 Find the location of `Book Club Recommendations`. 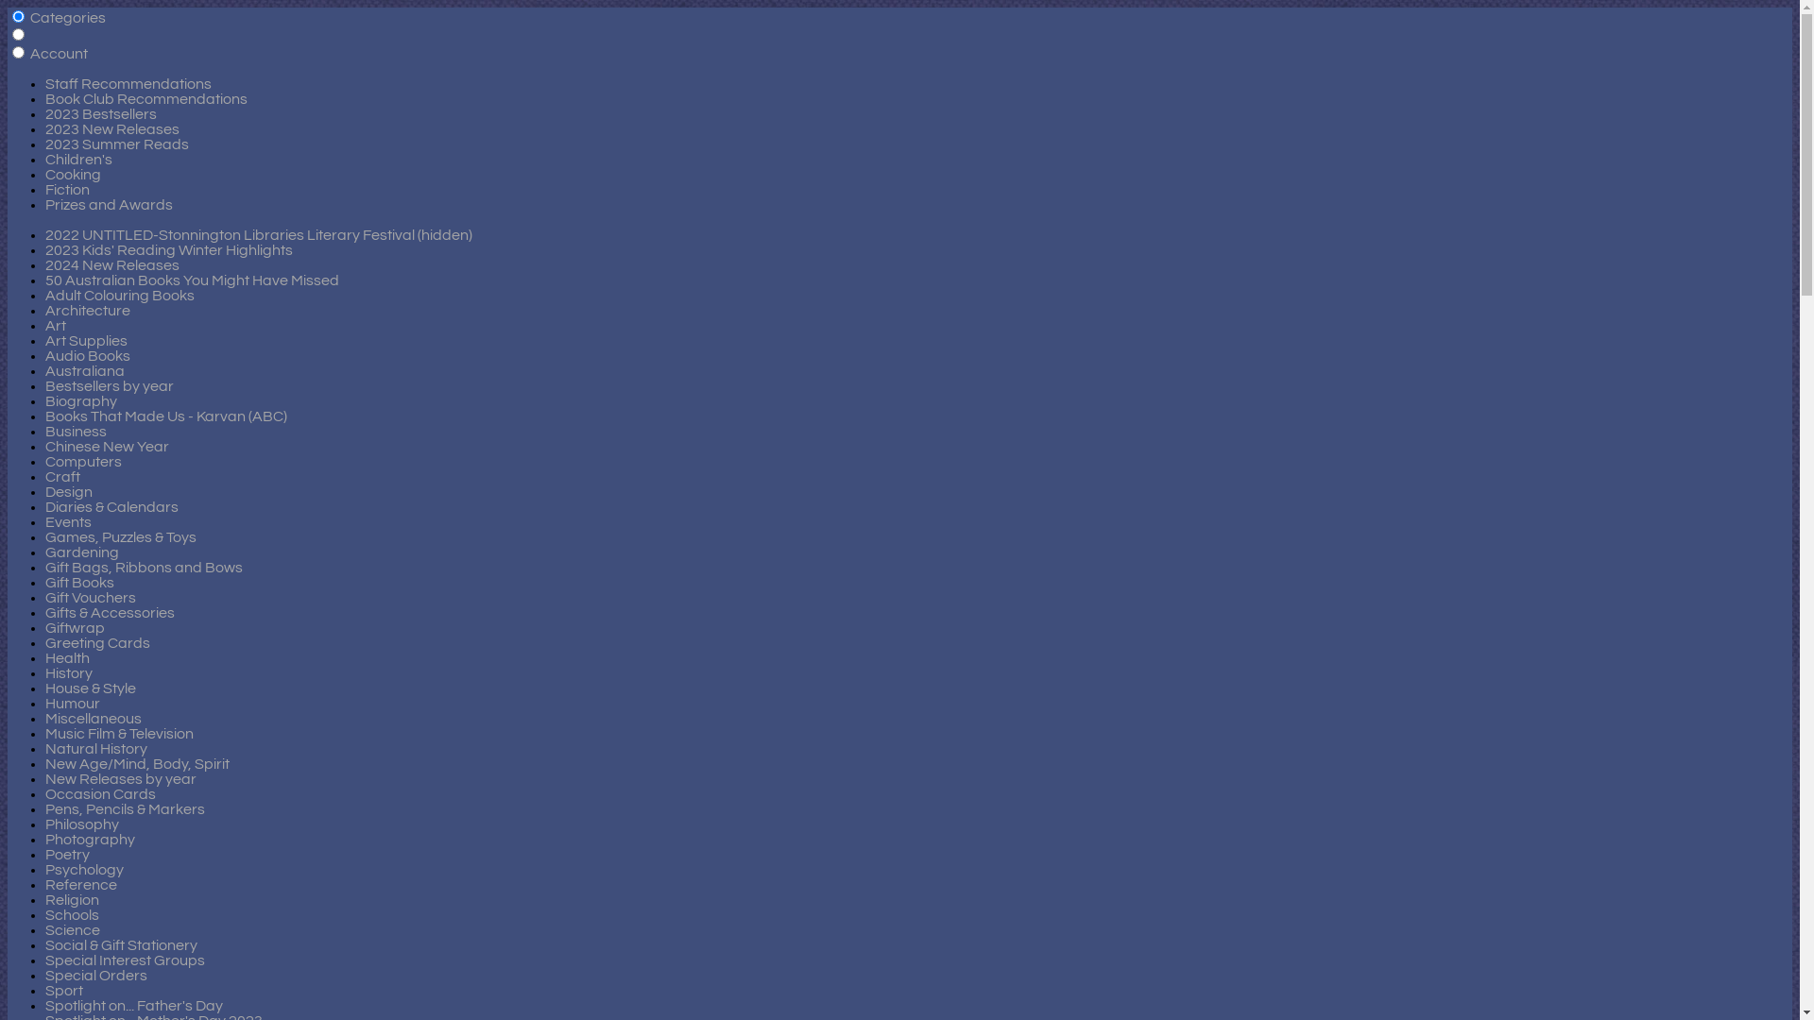

Book Club Recommendations is located at coordinates (146, 99).